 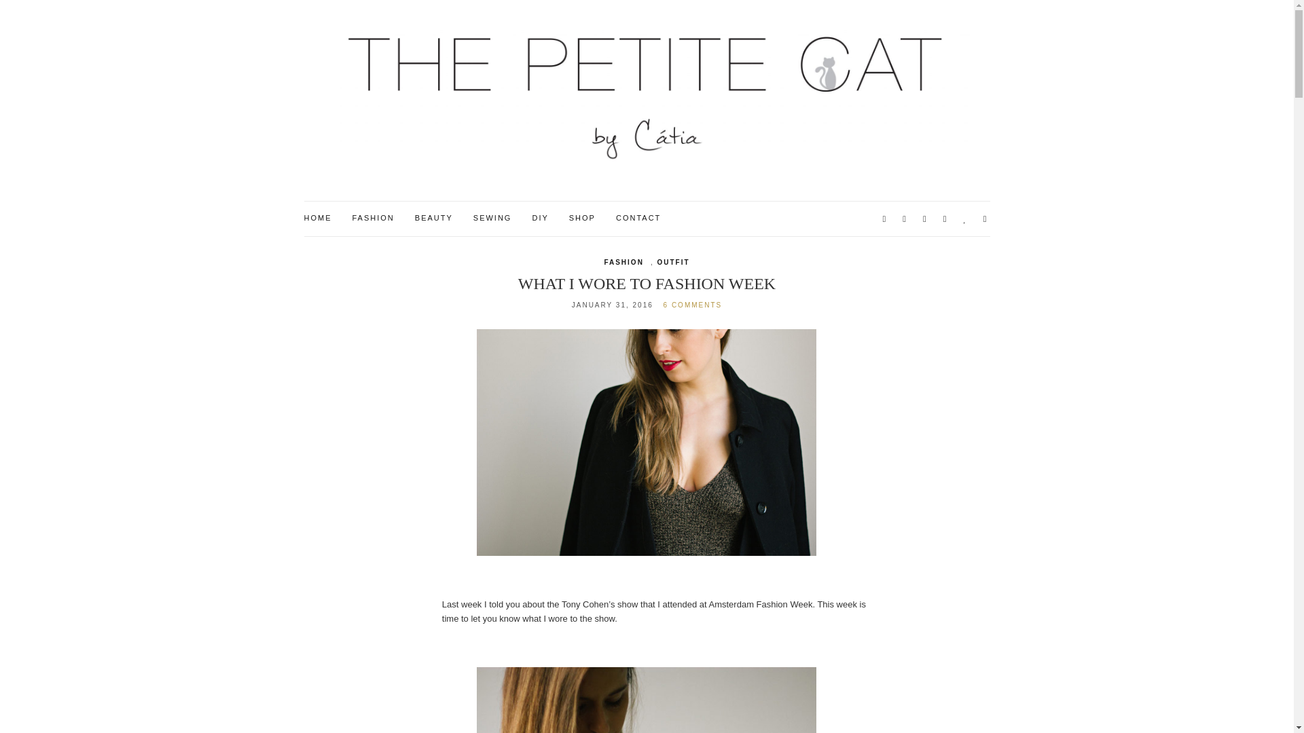 What do you see at coordinates (623, 263) in the screenshot?
I see `FASHION` at bounding box center [623, 263].